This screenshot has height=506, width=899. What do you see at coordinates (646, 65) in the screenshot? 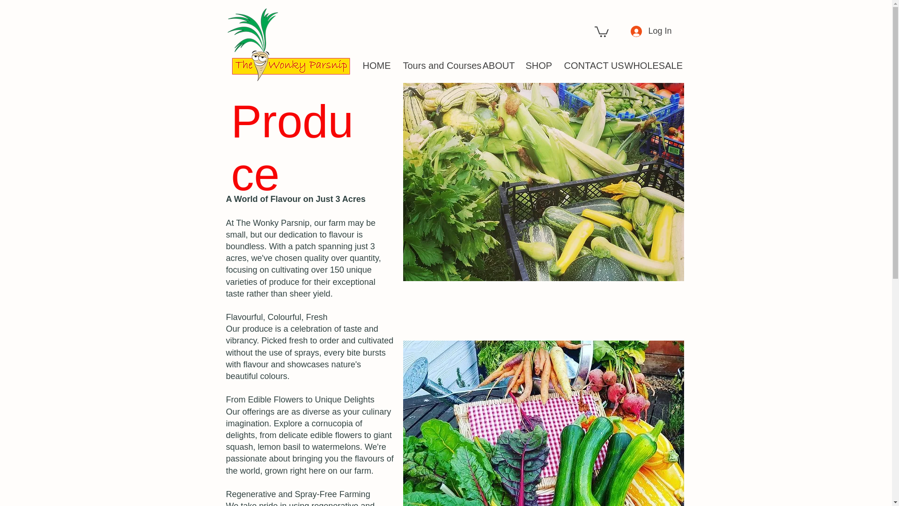
I see `WHOLESALE` at bounding box center [646, 65].